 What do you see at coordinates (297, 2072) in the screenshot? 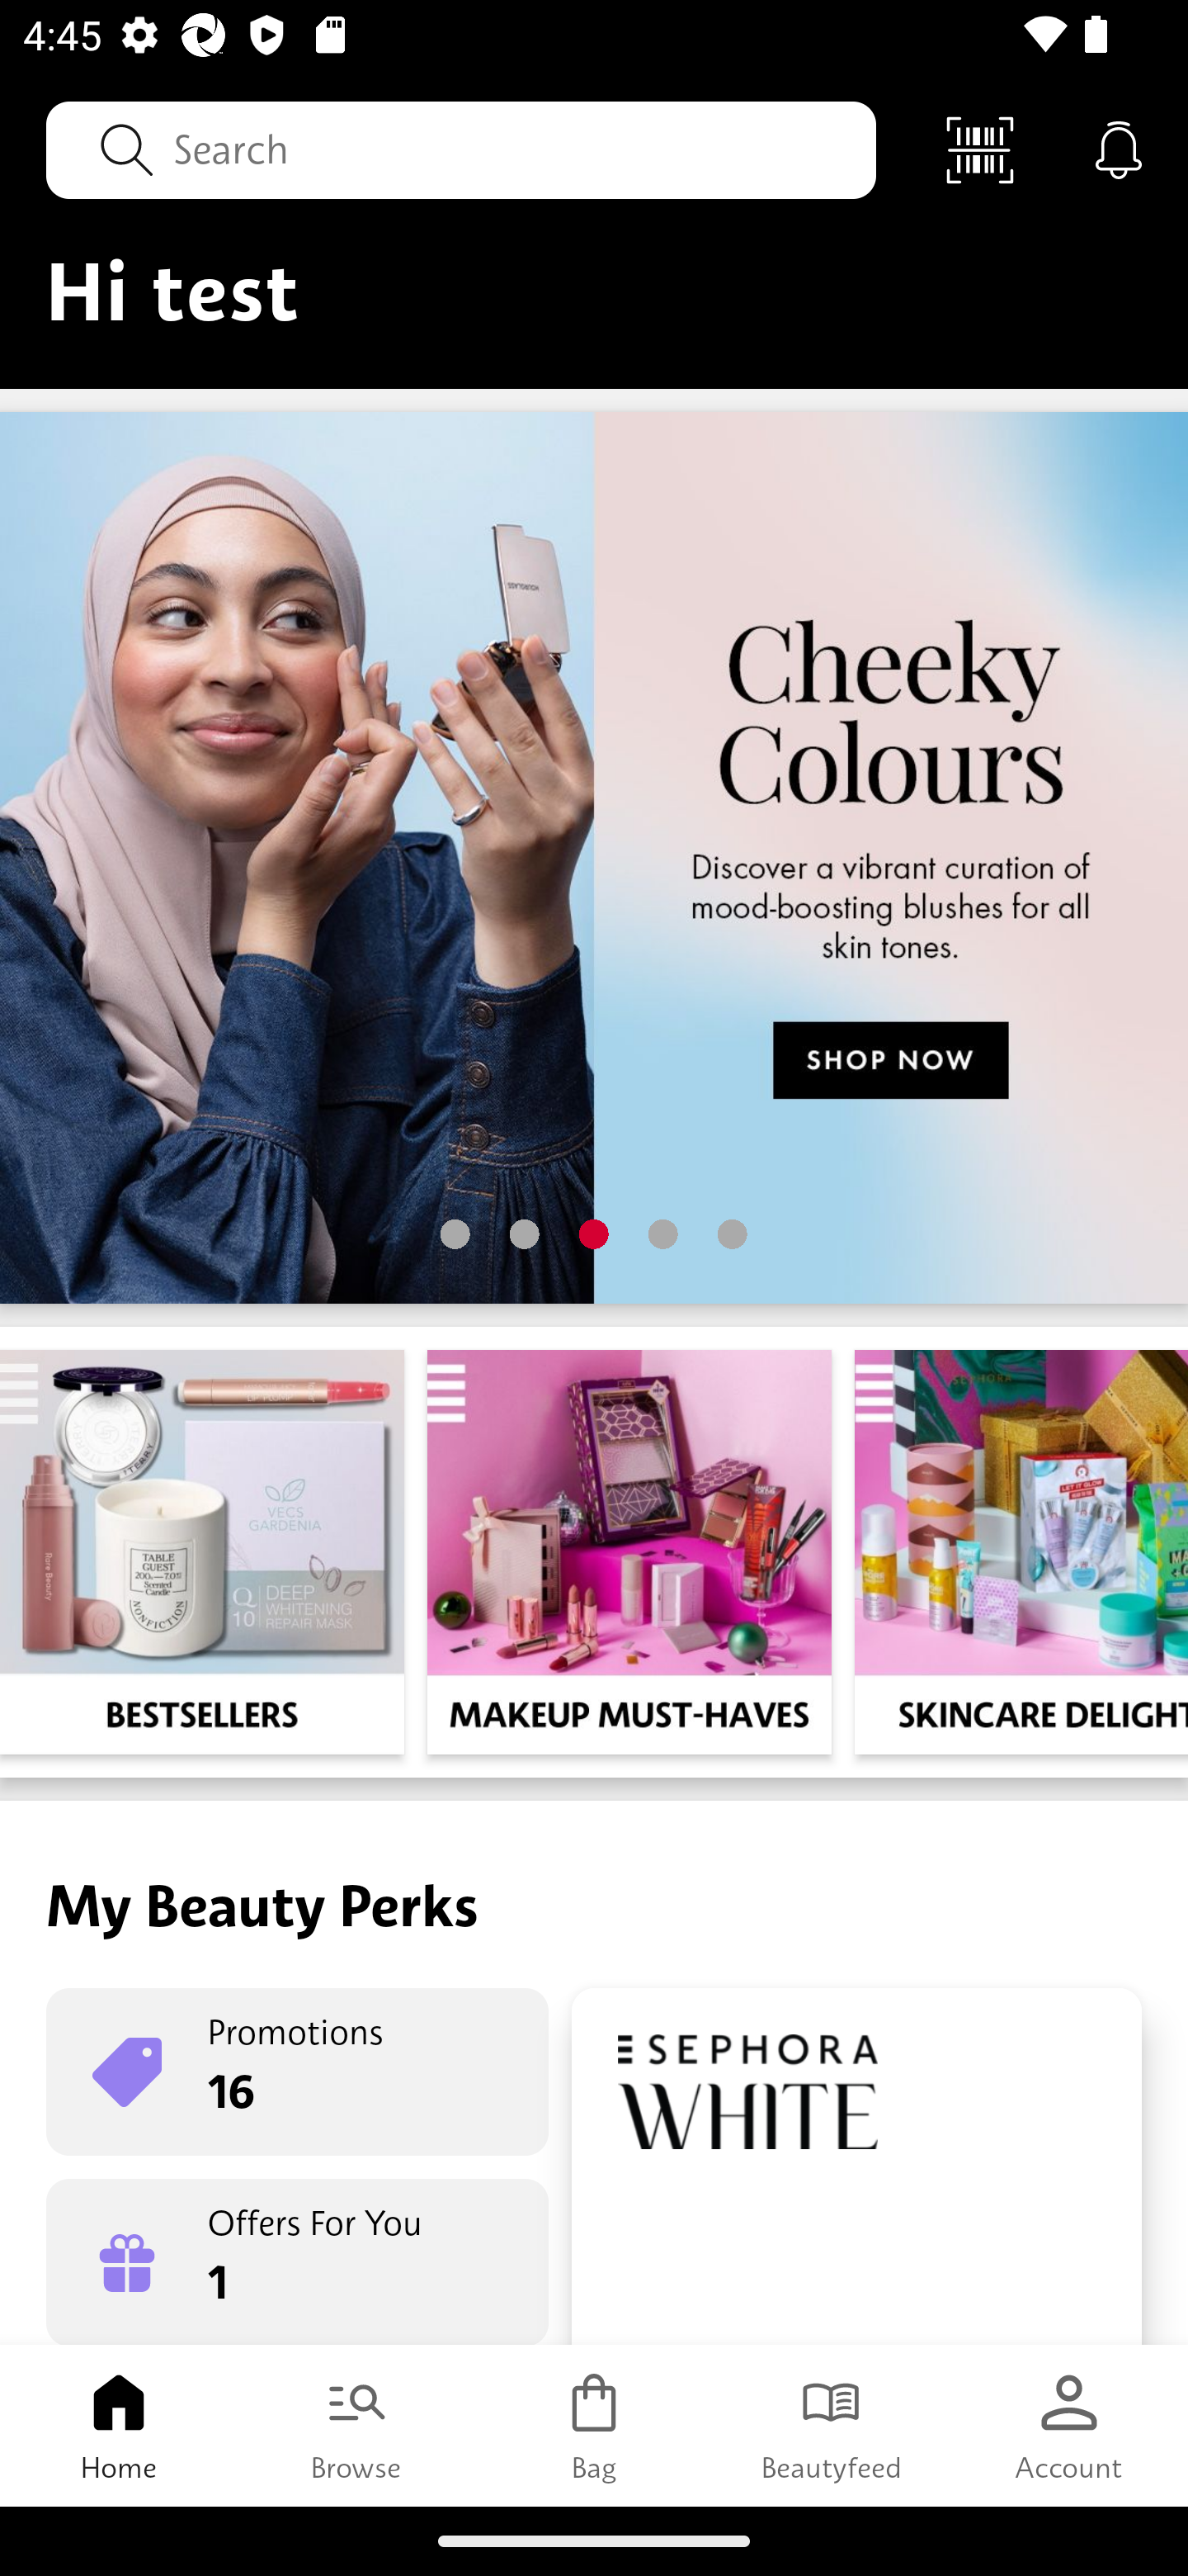
I see `Promotions 16` at bounding box center [297, 2072].